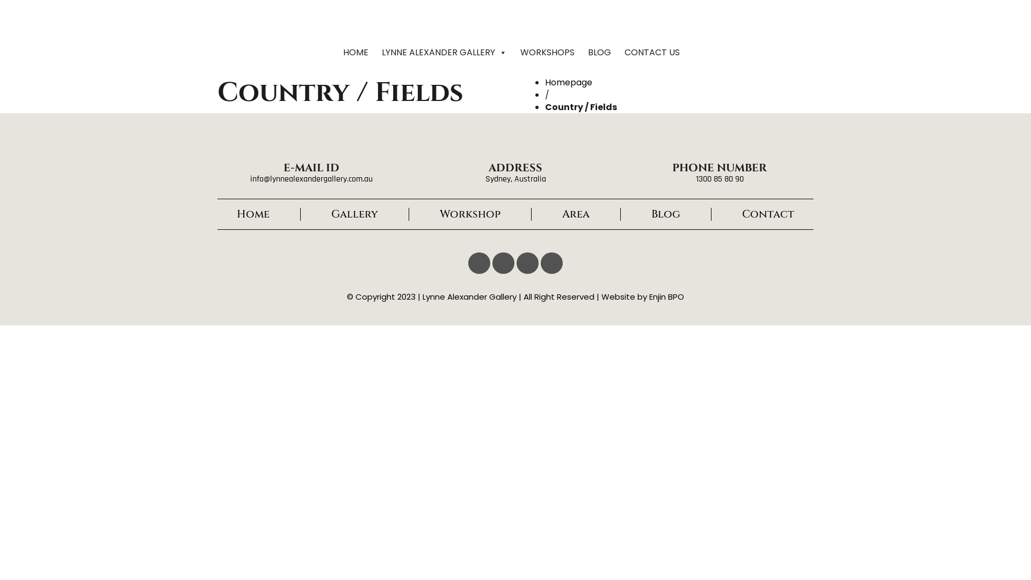  Describe the element at coordinates (354, 214) in the screenshot. I see `Gallery` at that location.